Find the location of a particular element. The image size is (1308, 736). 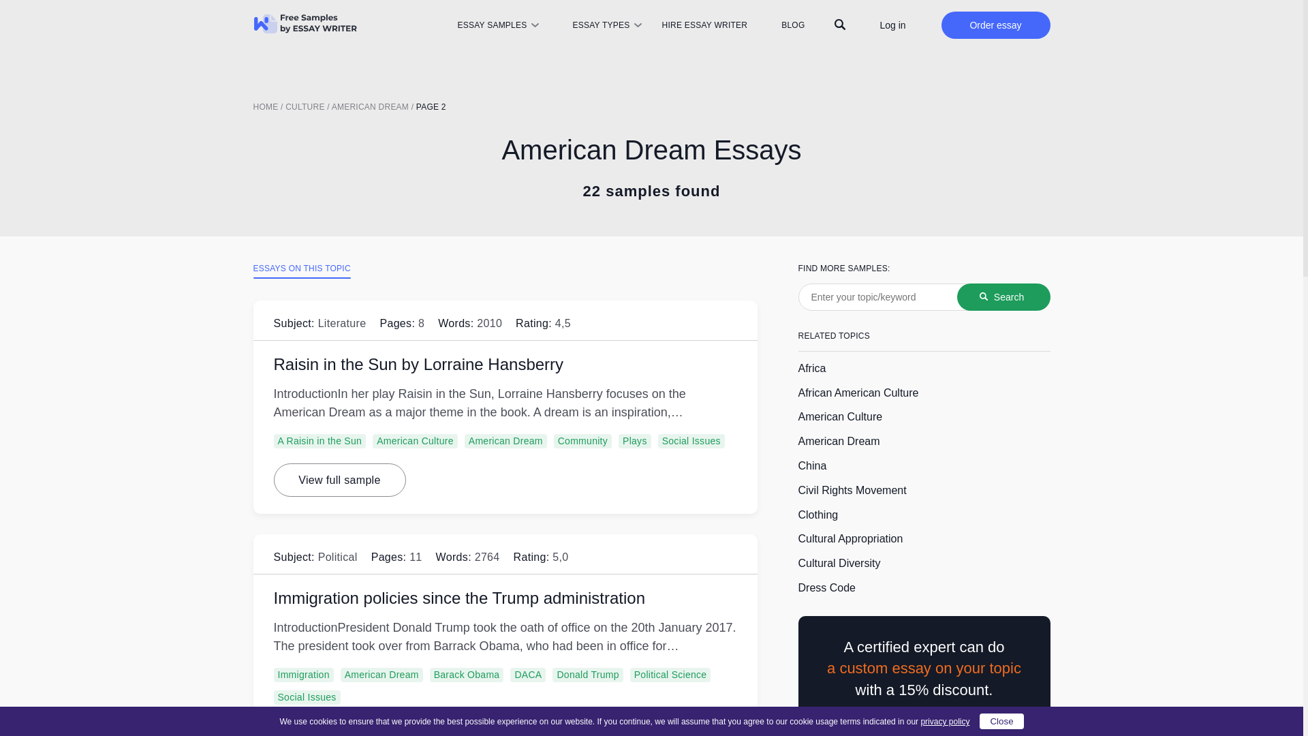

ESSAY TYPES is located at coordinates (601, 25).